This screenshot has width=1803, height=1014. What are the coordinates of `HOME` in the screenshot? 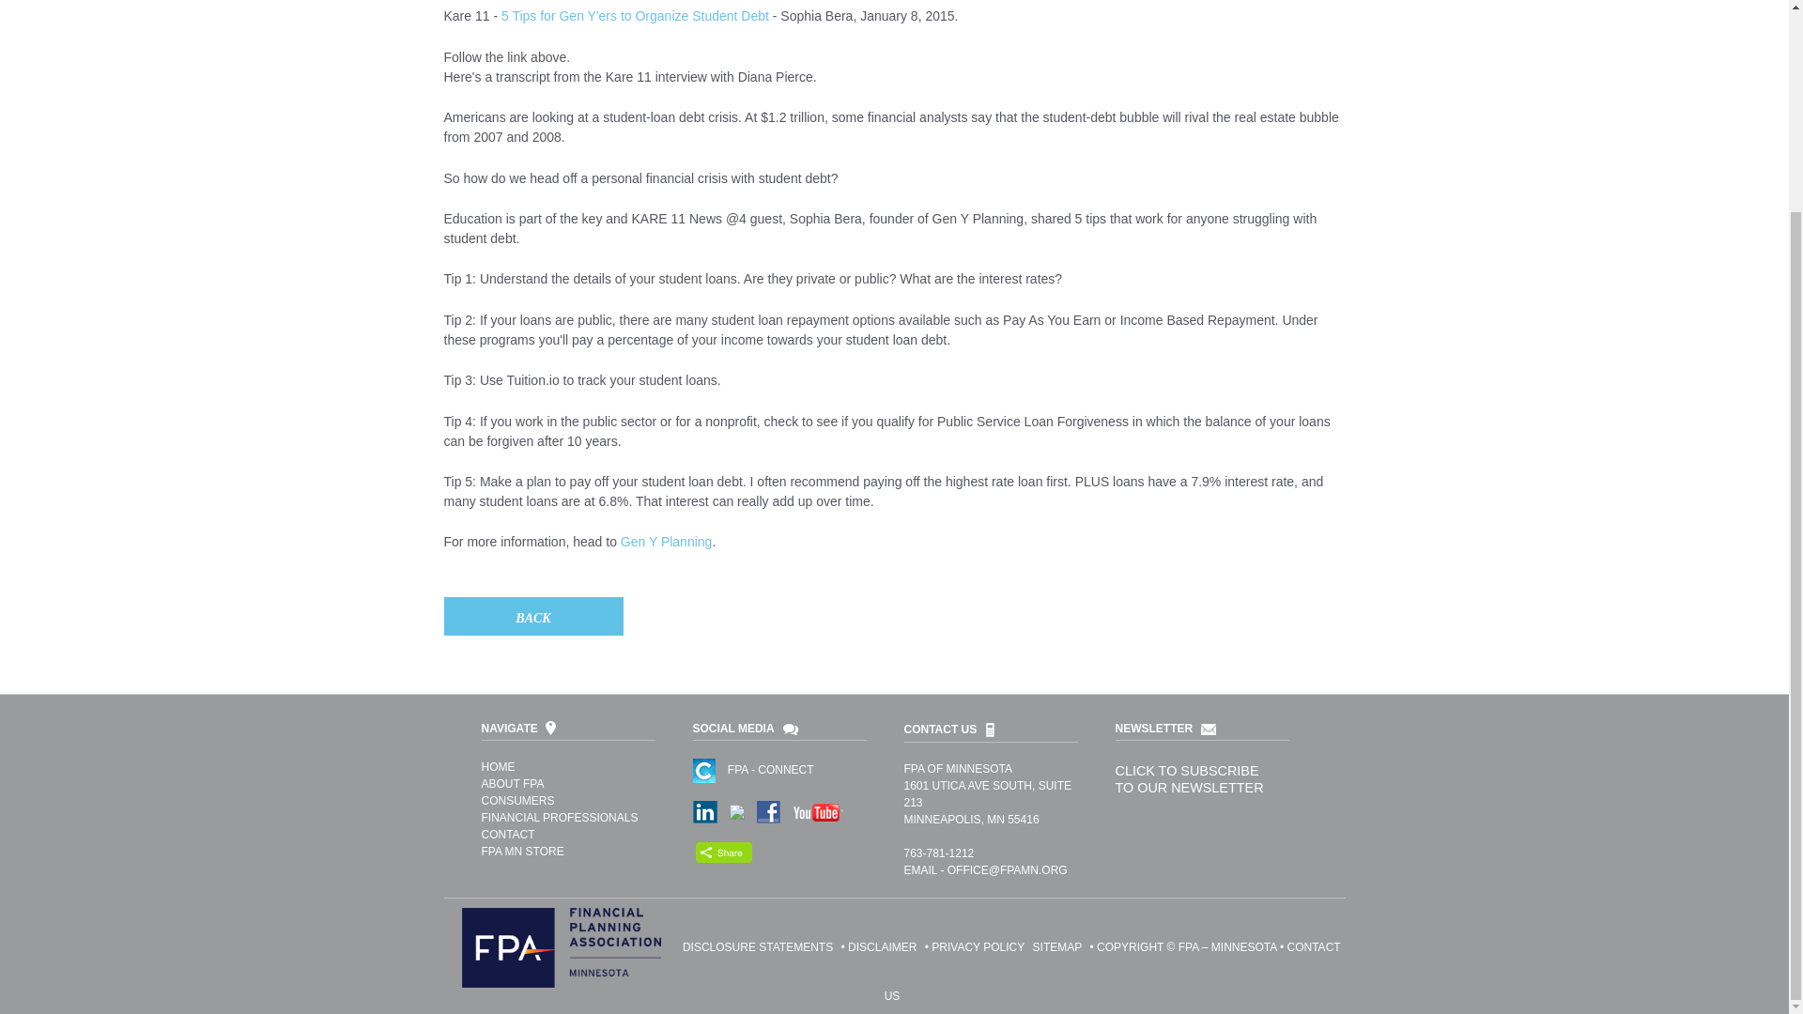 It's located at (498, 767).